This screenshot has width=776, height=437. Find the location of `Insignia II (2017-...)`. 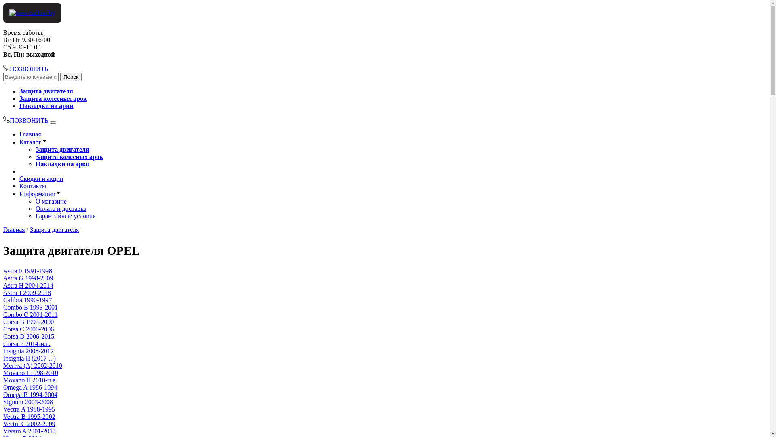

Insignia II (2017-...) is located at coordinates (30, 358).